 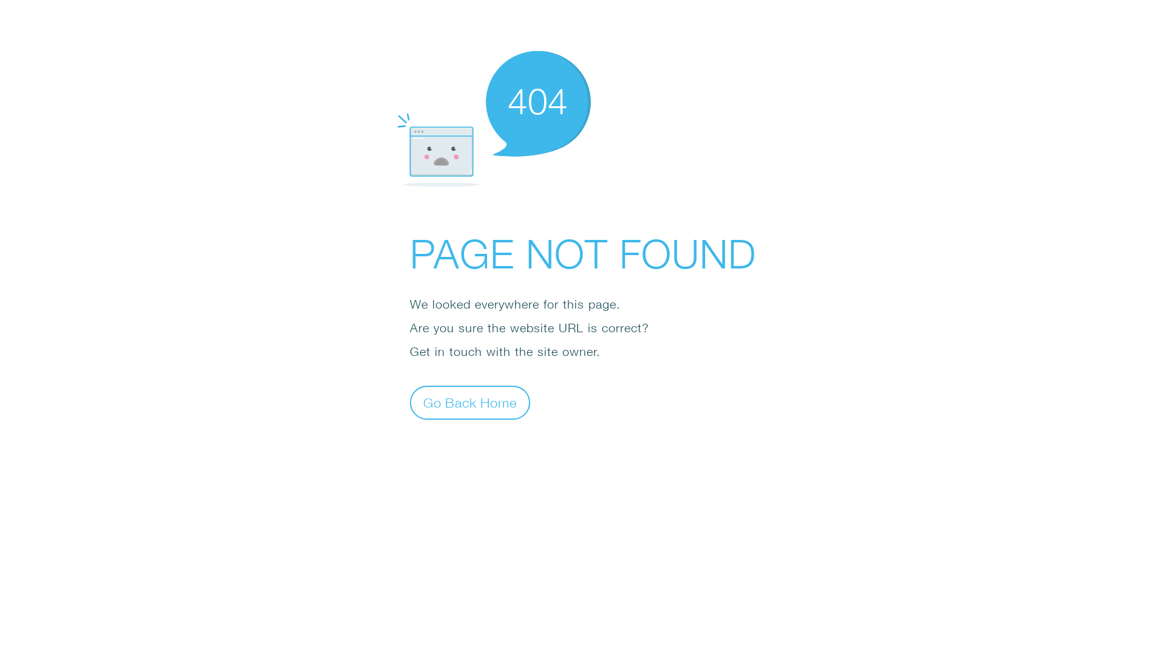 I want to click on Go Back Home, so click(x=470, y=402).